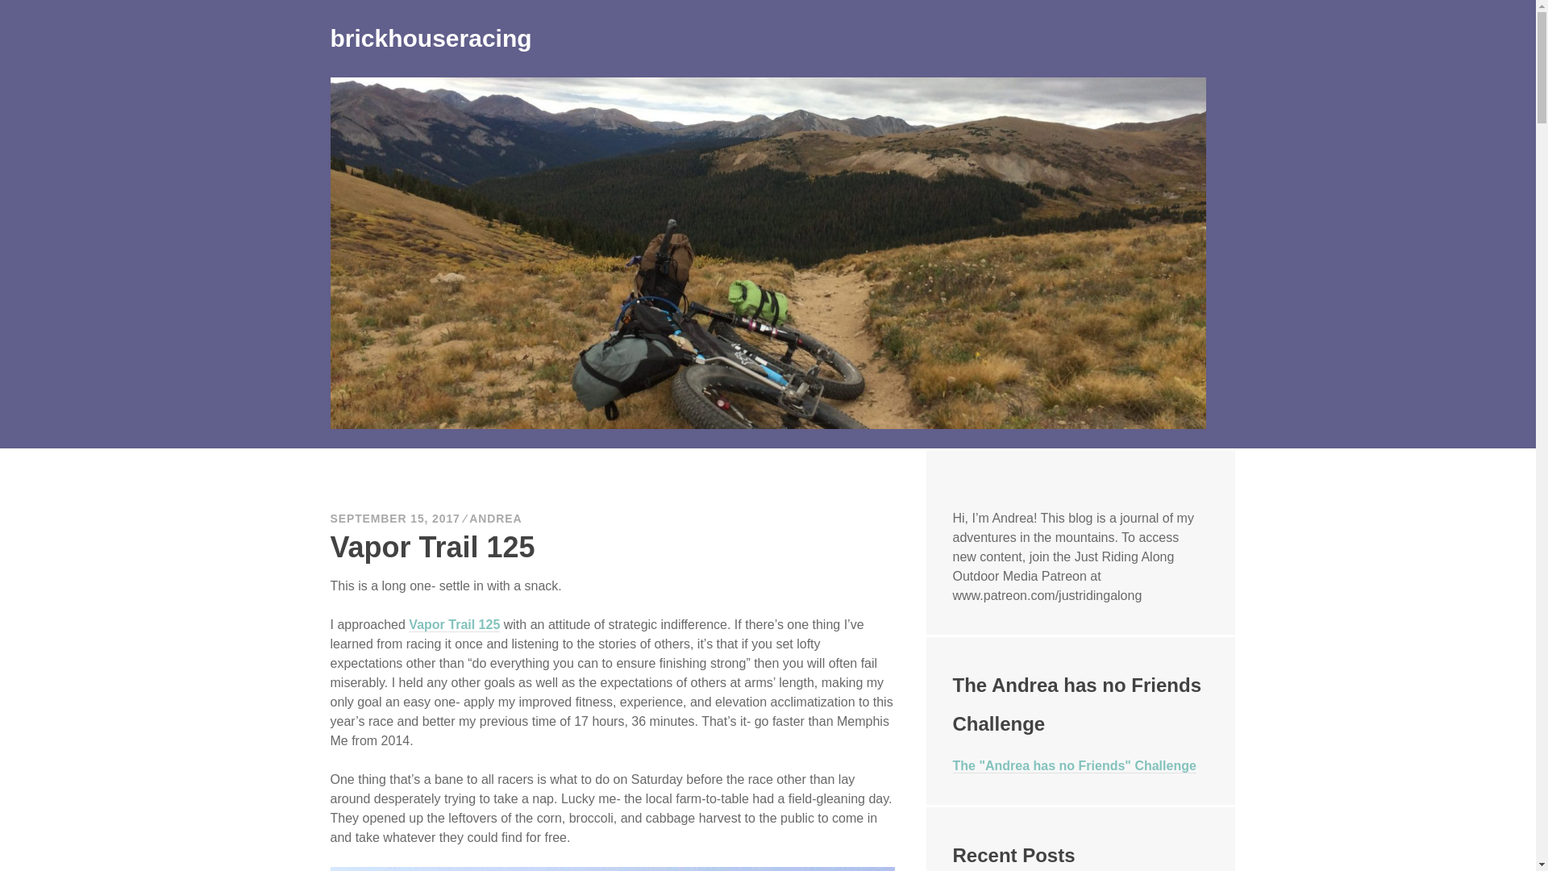 The width and height of the screenshot is (1548, 871). I want to click on A route that will make you hate me, so click(1075, 766).